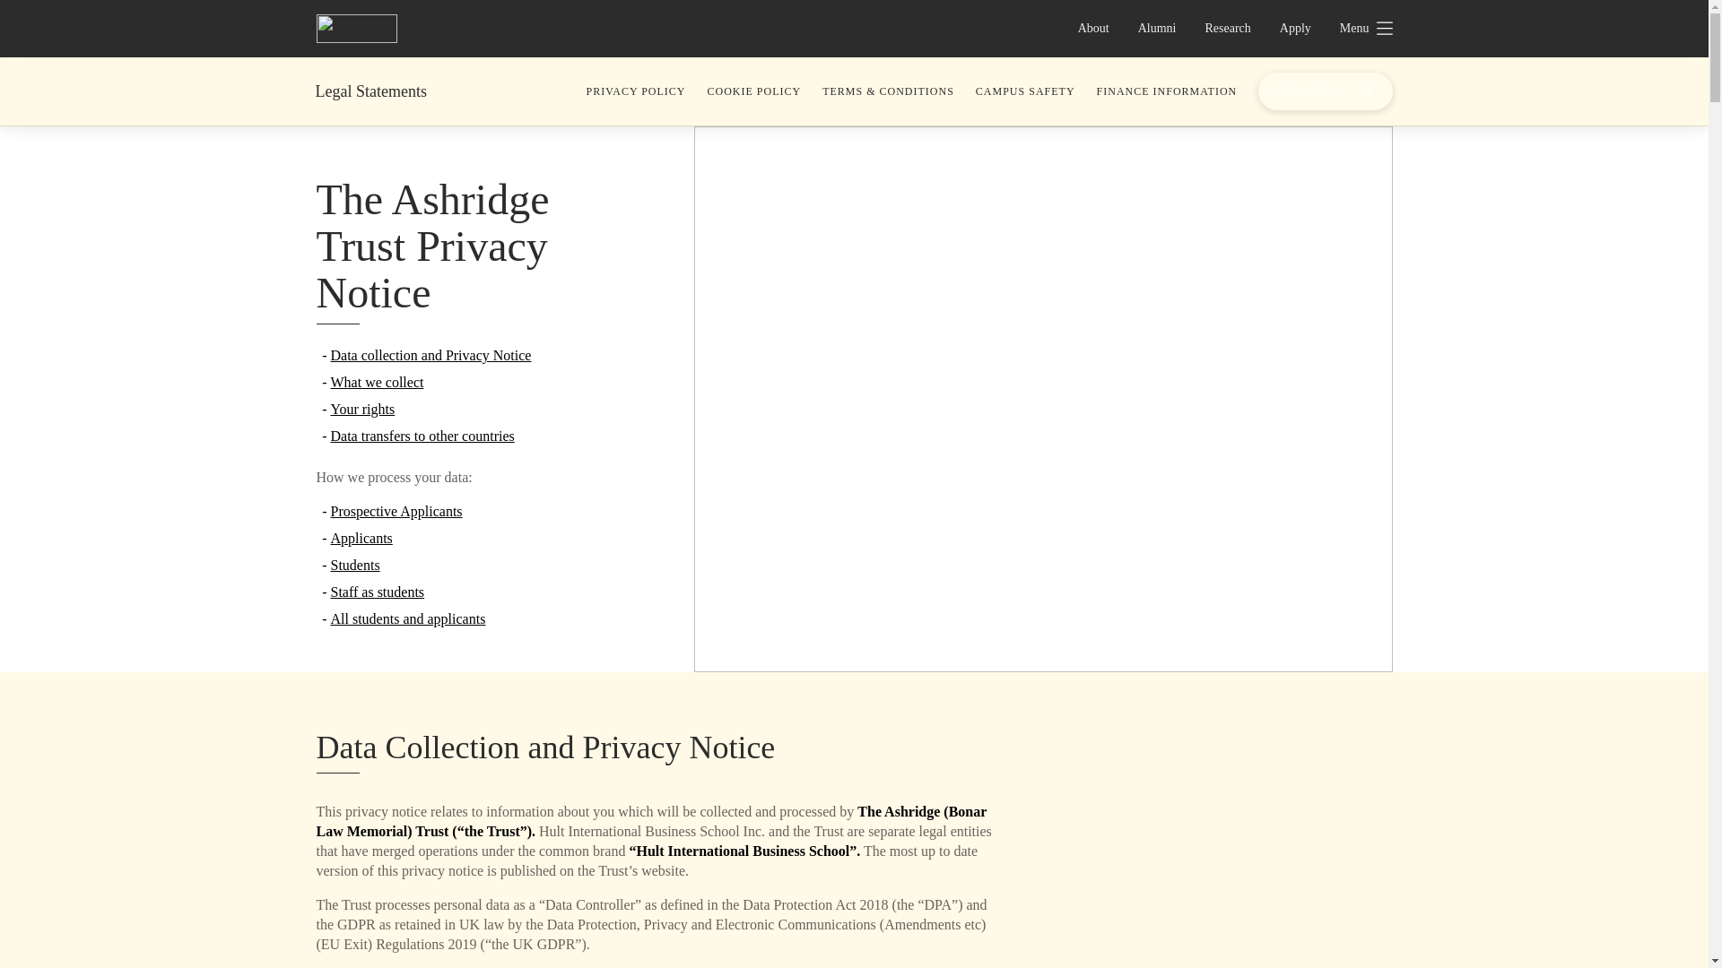  Describe the element at coordinates (1157, 29) in the screenshot. I see `Alumni` at that location.